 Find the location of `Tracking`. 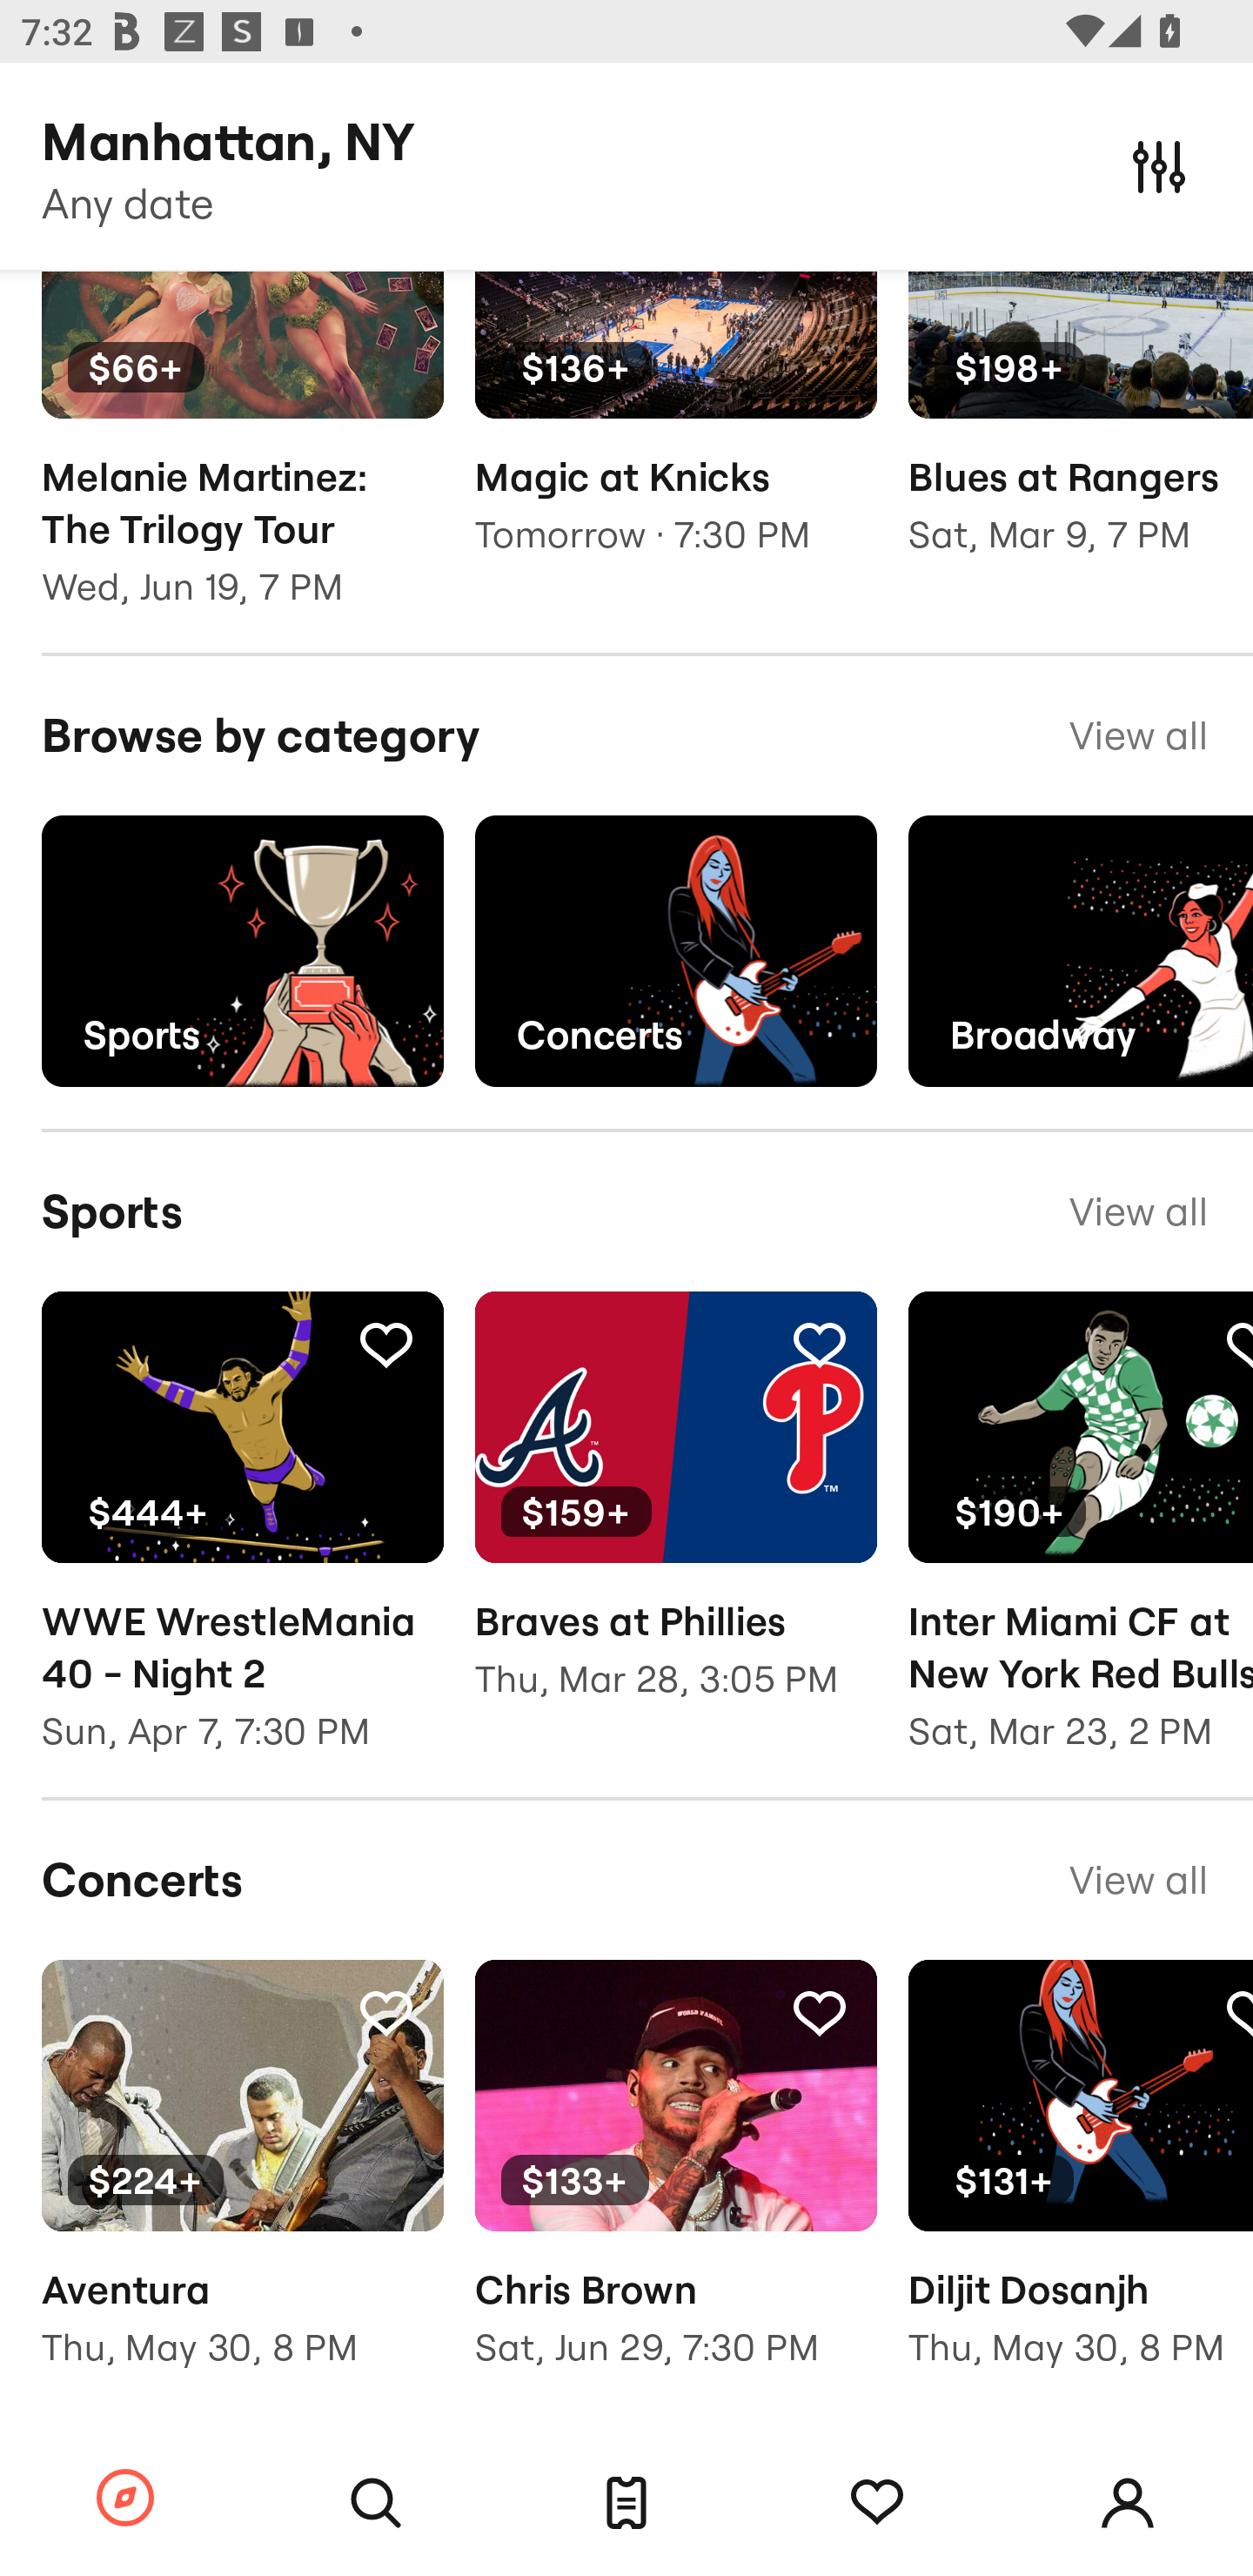

Tracking is located at coordinates (385, 2012).